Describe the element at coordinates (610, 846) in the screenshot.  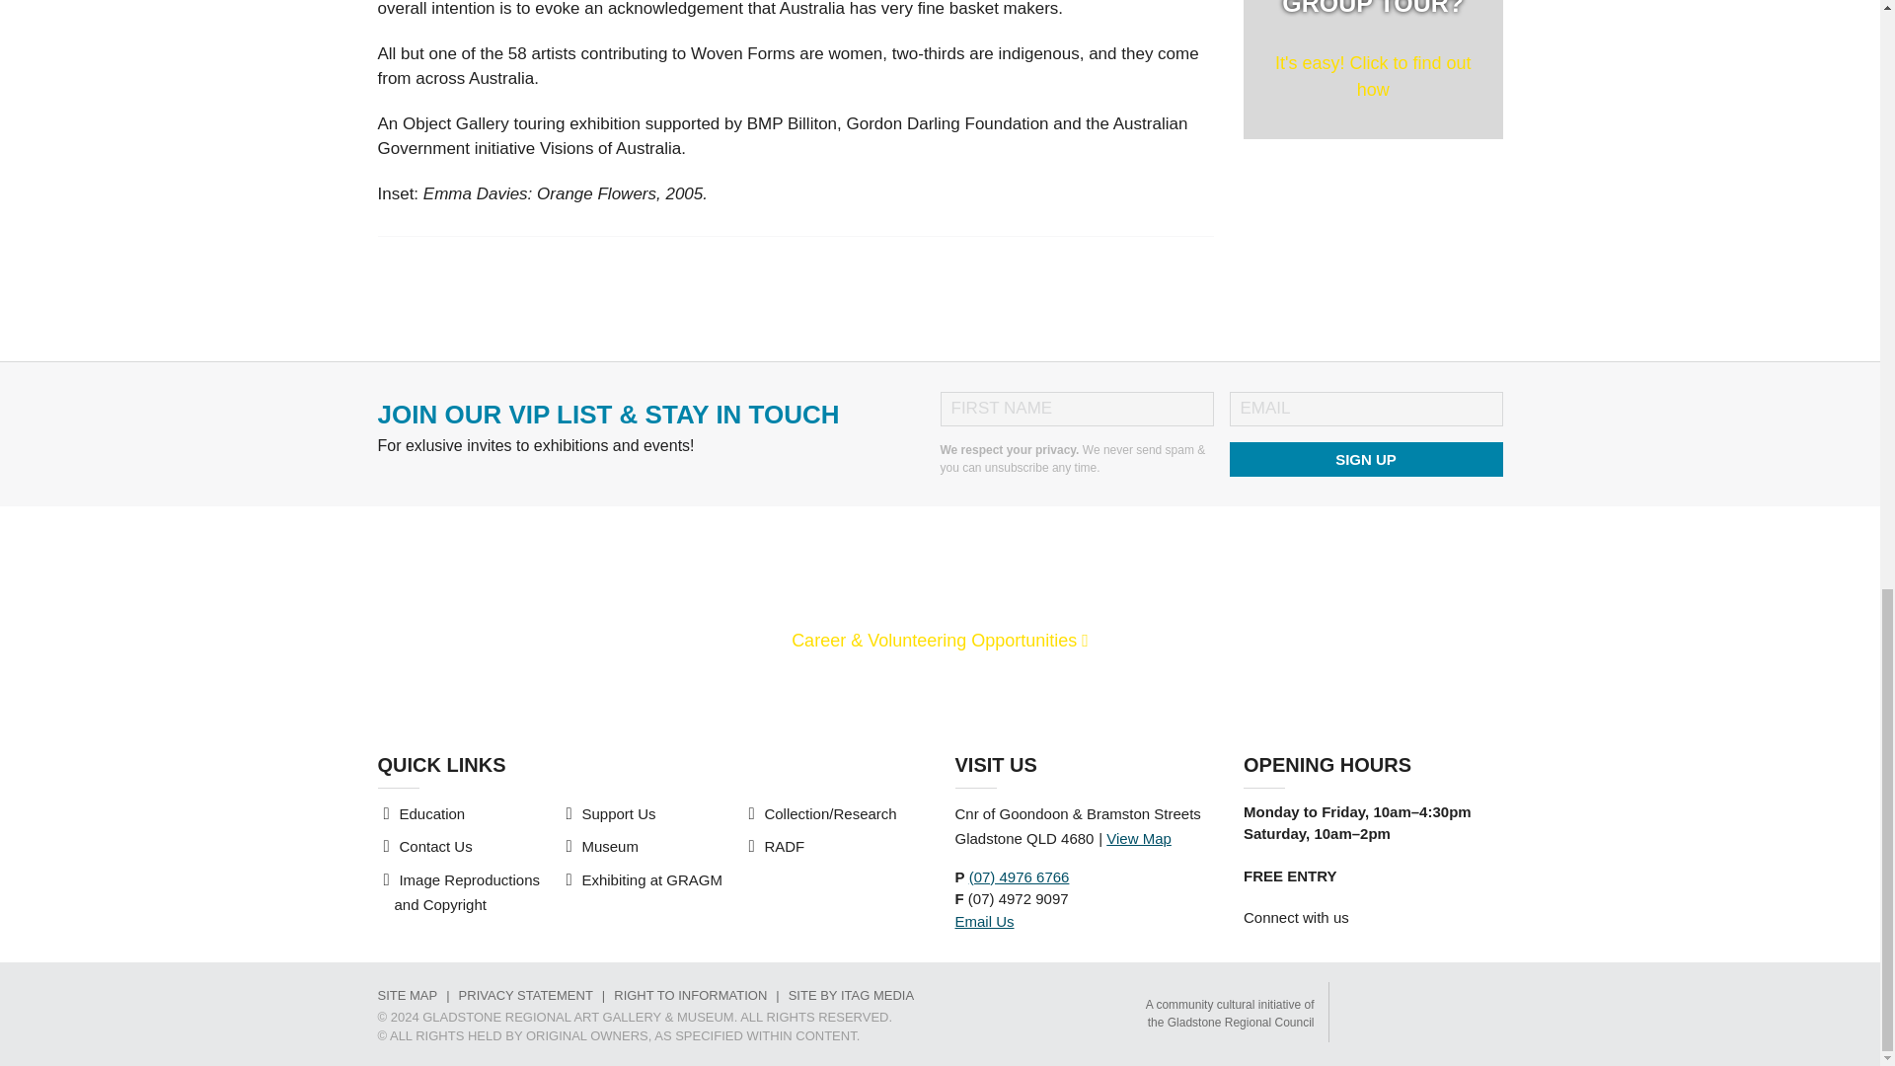
I see `Museum` at that location.